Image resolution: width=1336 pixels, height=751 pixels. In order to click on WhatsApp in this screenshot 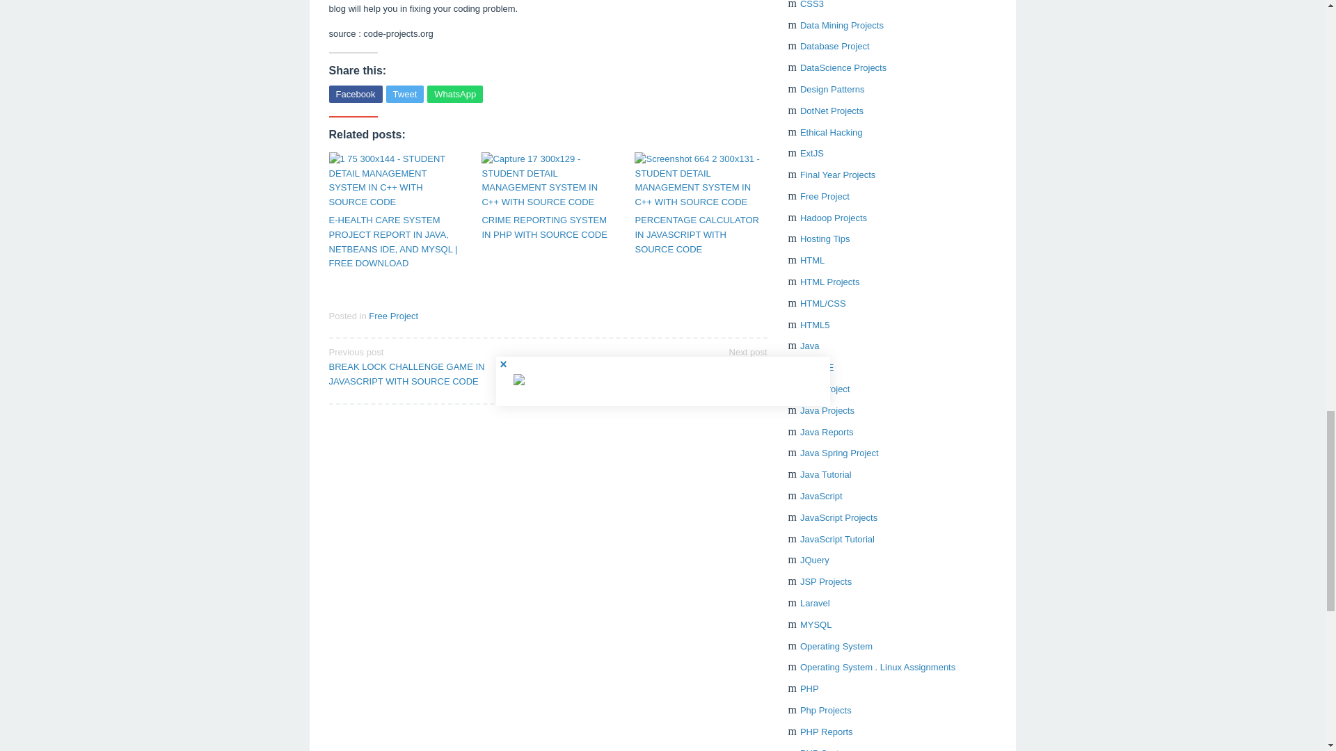, I will do `click(455, 94)`.